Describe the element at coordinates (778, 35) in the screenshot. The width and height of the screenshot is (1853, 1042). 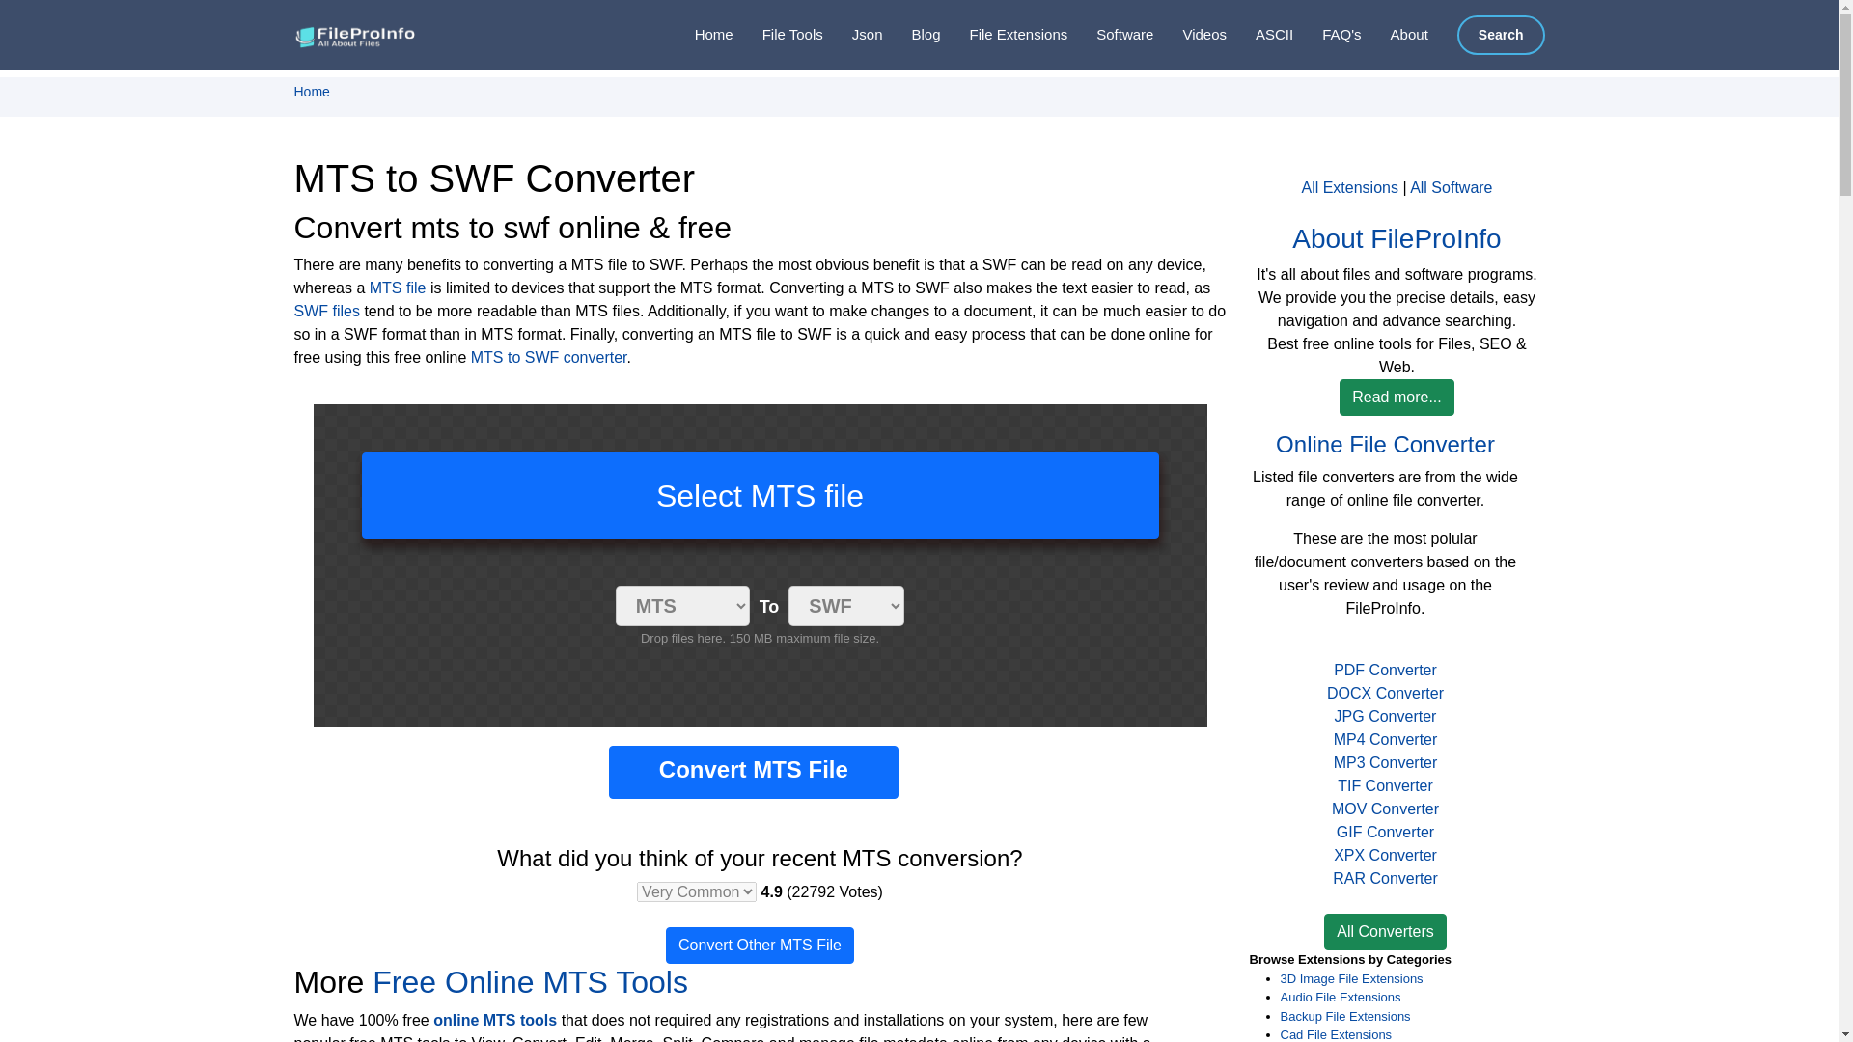
I see `File Tools` at that location.